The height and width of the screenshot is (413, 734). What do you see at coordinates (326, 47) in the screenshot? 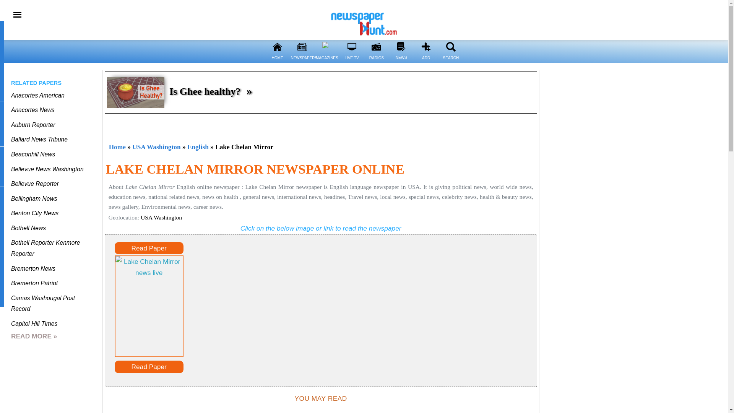
I see `MAGAZINE` at bounding box center [326, 47].